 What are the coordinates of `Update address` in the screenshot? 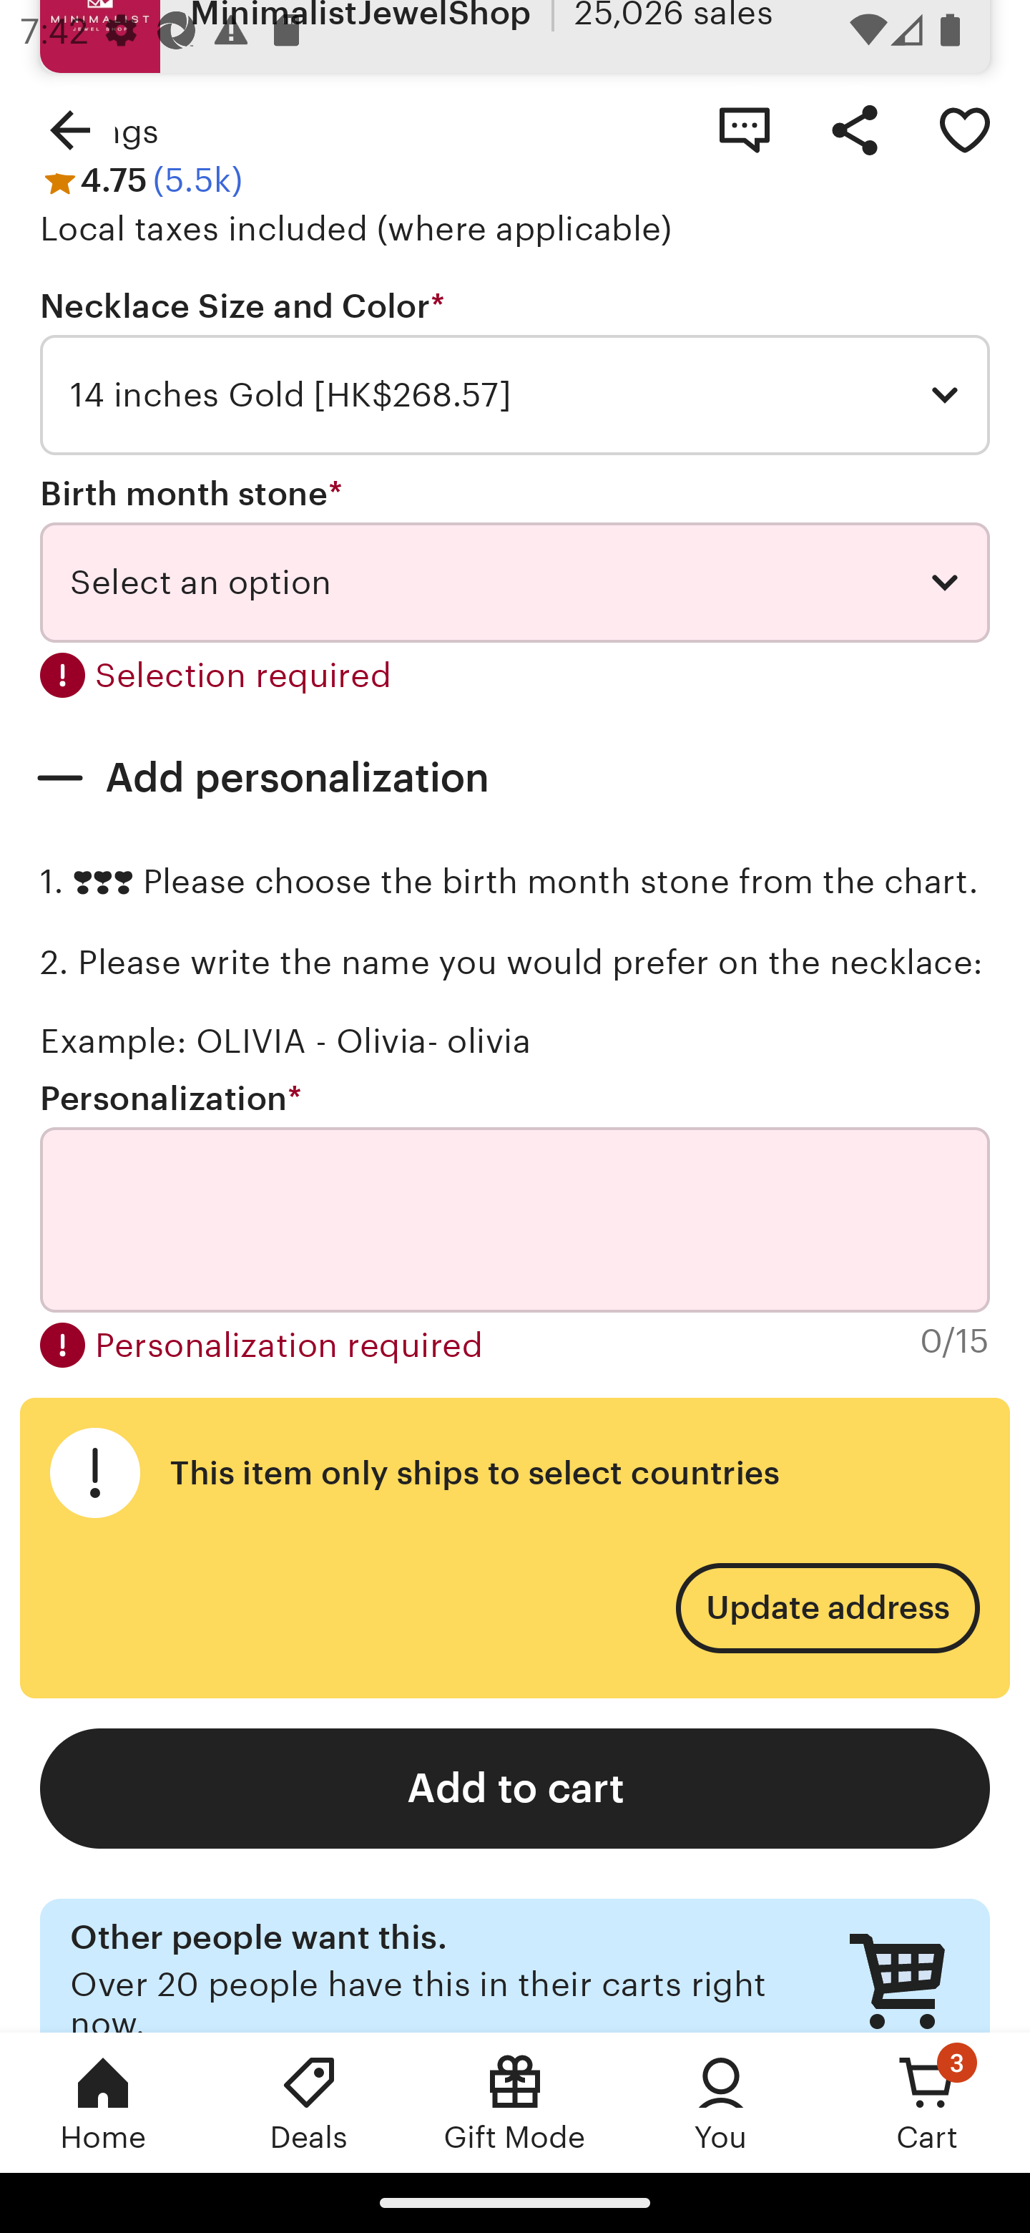 It's located at (827, 1607).